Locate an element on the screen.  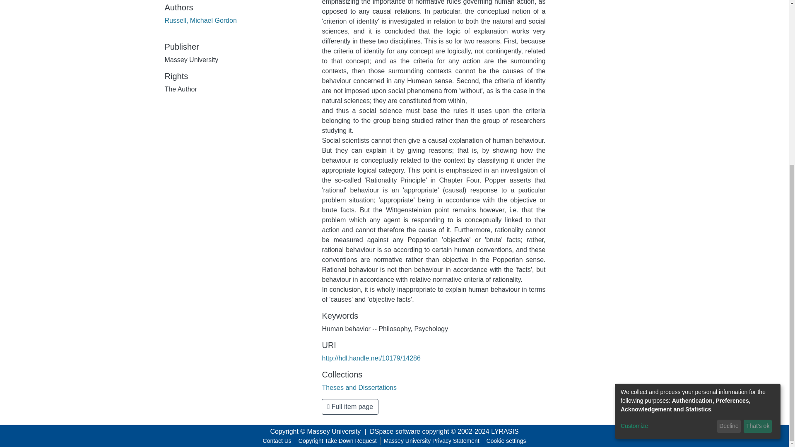
Russell, Michael Gordon is located at coordinates (200, 21).